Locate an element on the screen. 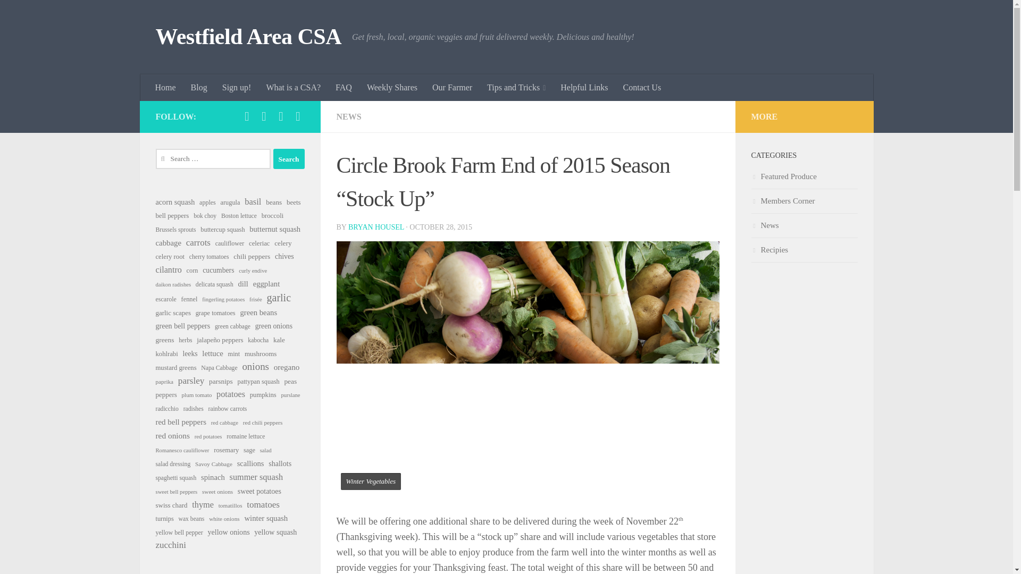 The height and width of the screenshot is (574, 1021). Weekly Shares is located at coordinates (391, 88).